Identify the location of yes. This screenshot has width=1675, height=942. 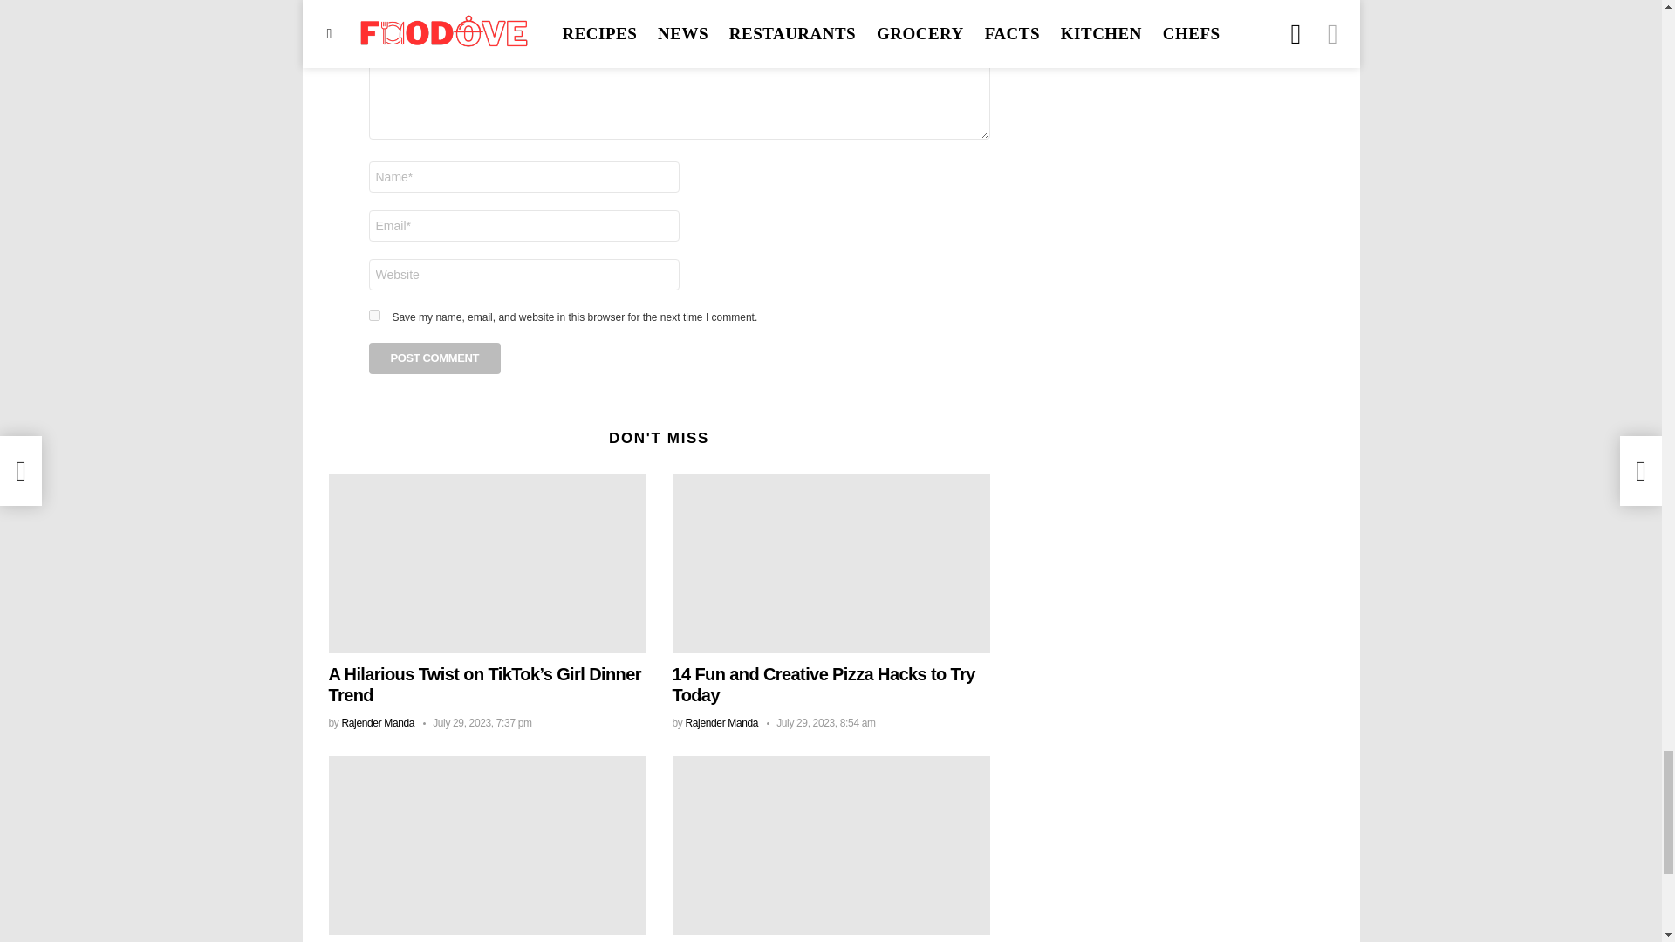
(373, 316).